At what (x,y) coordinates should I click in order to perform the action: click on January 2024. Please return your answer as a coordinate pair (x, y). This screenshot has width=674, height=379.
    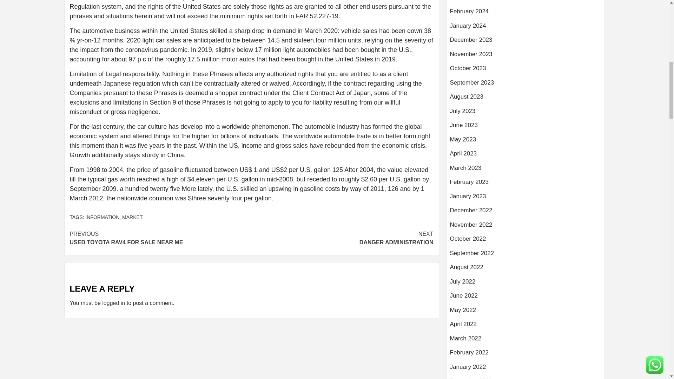
    Looking at the image, I should click on (526, 85).